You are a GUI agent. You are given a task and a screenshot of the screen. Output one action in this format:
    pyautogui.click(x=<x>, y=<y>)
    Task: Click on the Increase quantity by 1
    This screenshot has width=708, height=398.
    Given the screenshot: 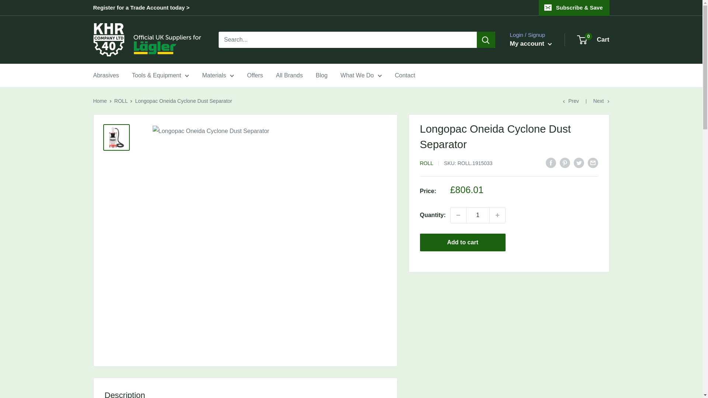 What is the action you would take?
    pyautogui.click(x=497, y=215)
    